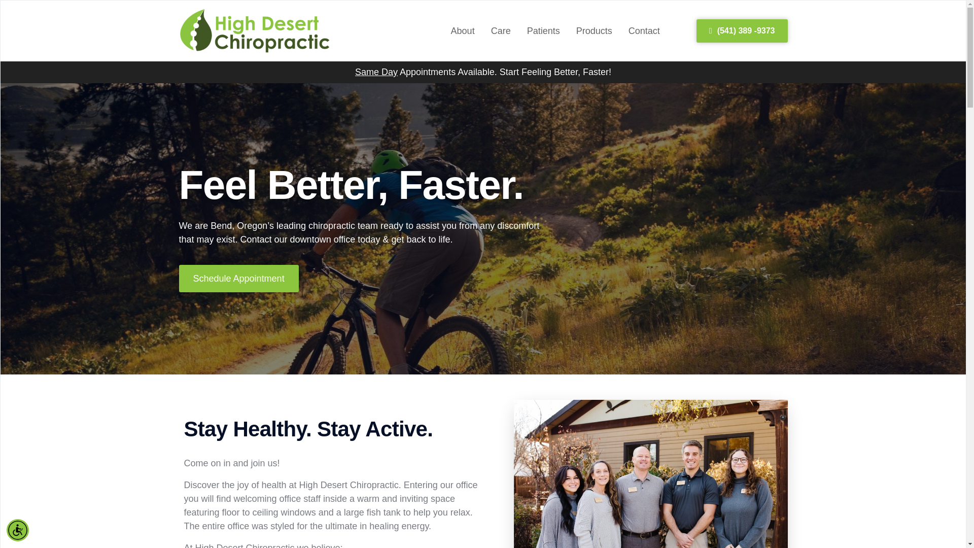 The height and width of the screenshot is (548, 974). I want to click on Products, so click(595, 30).